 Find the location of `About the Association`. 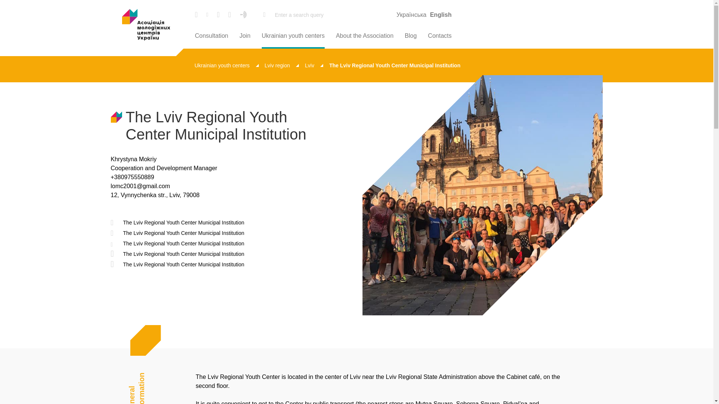

About the Association is located at coordinates (364, 36).